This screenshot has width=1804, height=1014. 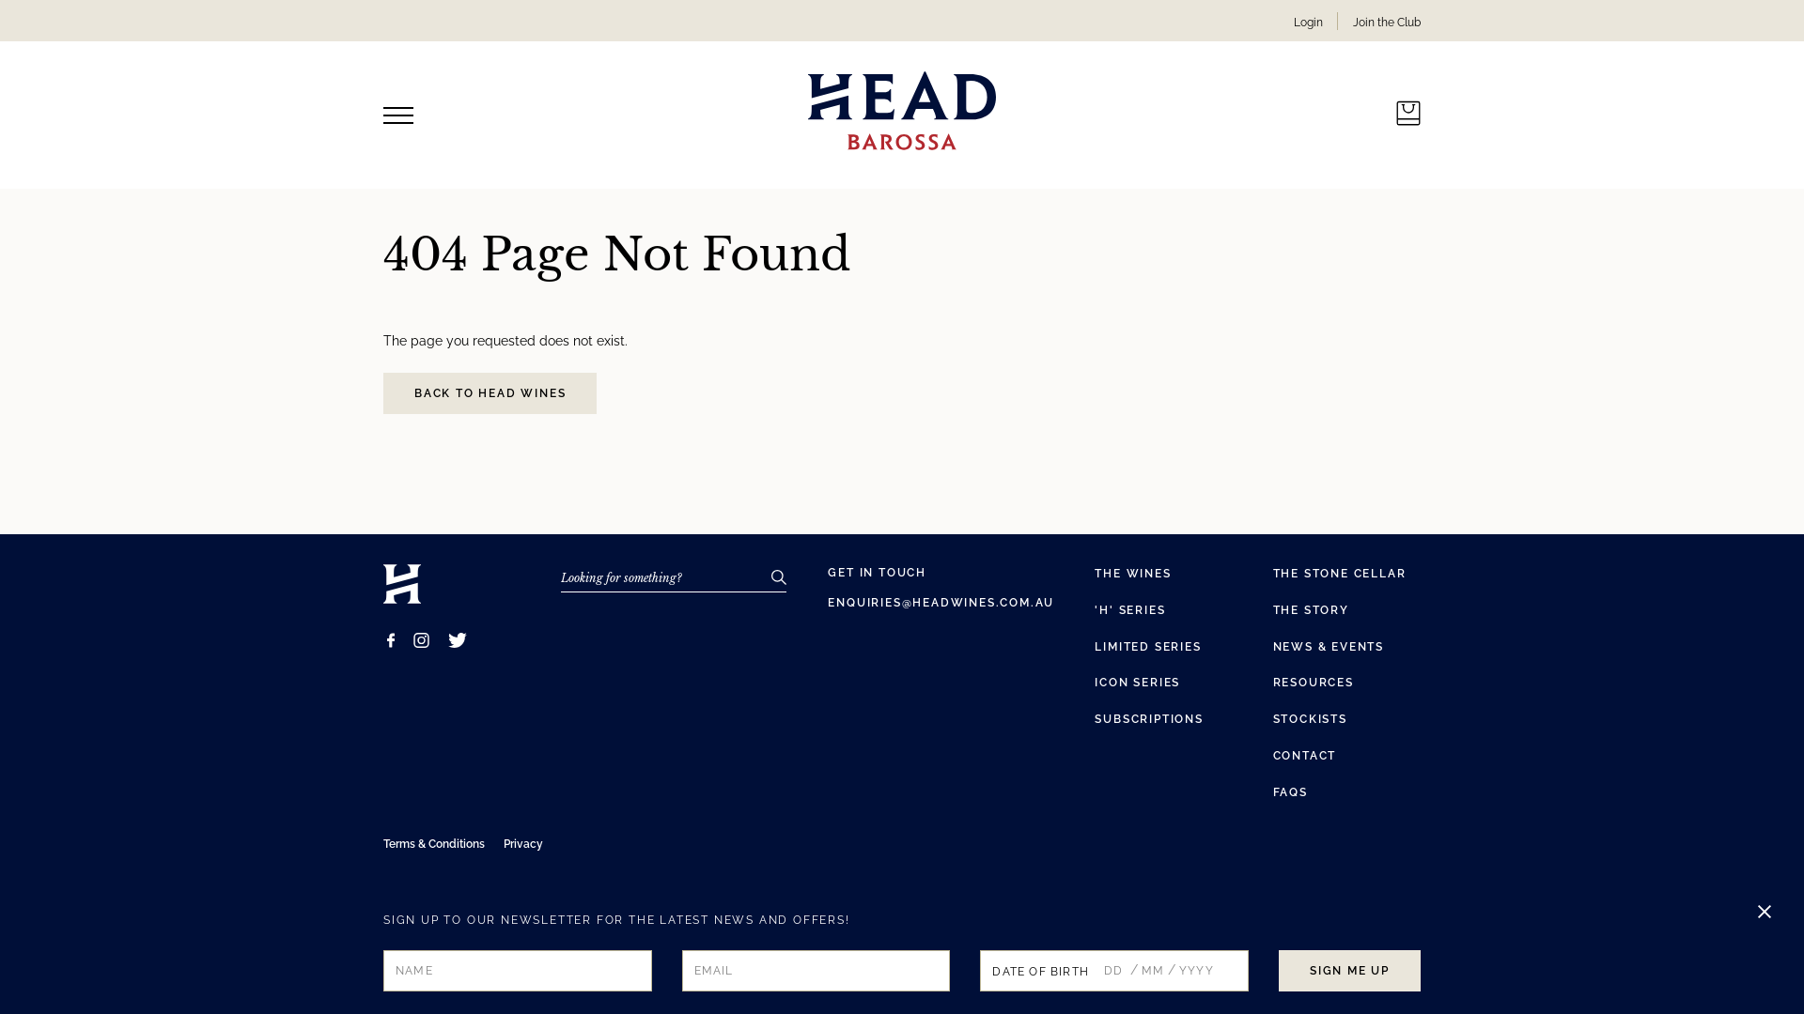 What do you see at coordinates (941, 603) in the screenshot?
I see `ENQUIRIES@HEADWINES.COM.AU` at bounding box center [941, 603].